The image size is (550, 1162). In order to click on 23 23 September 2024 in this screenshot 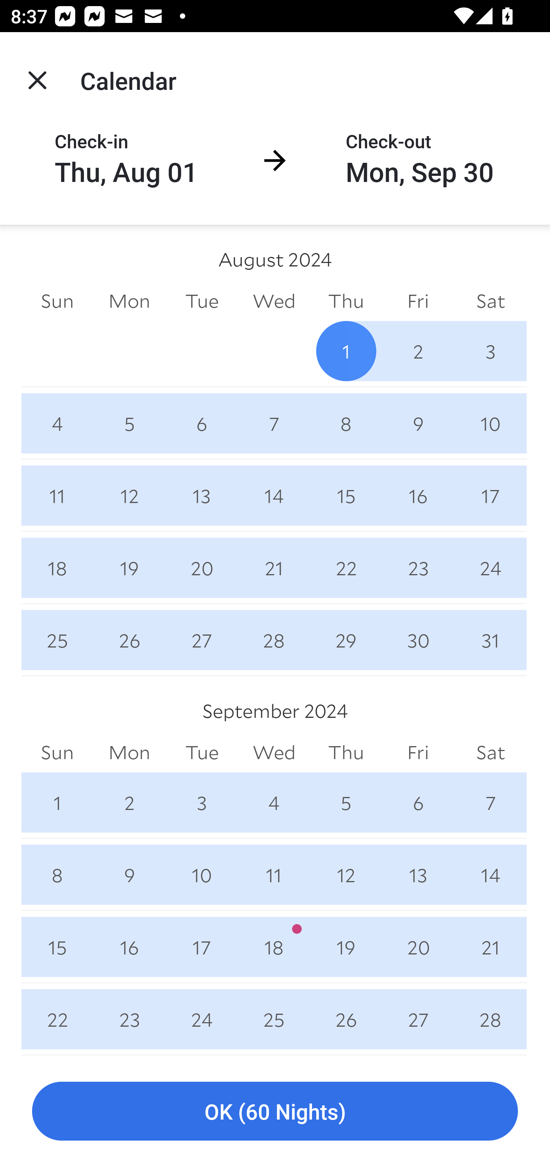, I will do `click(129, 1019)`.